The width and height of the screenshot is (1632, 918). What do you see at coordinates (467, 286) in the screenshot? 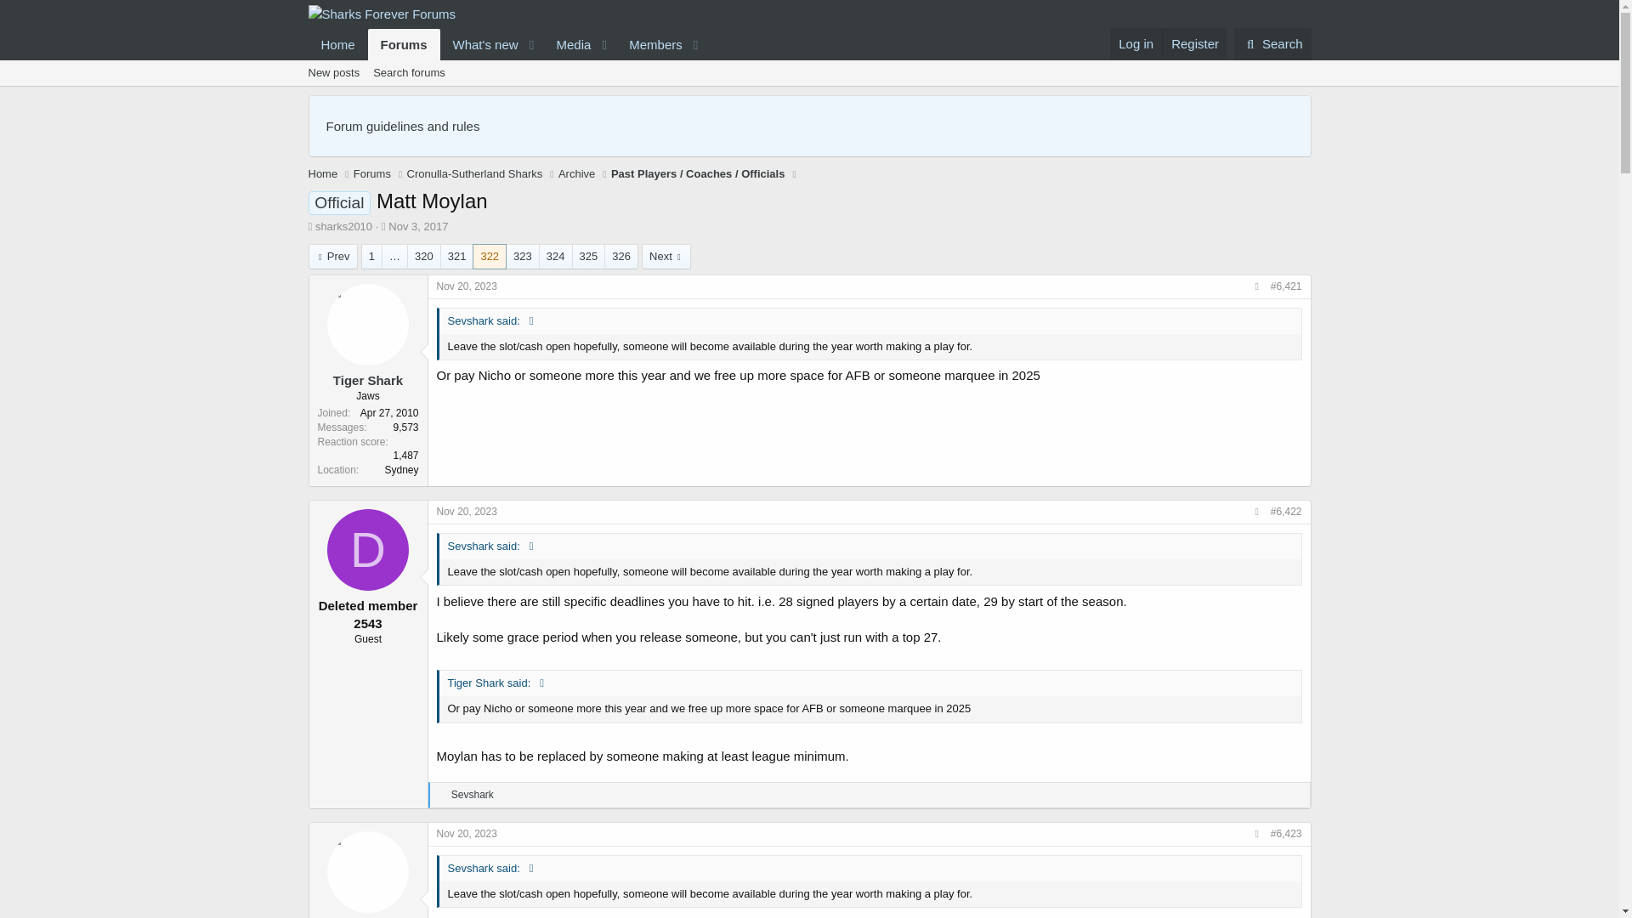
I see `New posts` at bounding box center [467, 286].